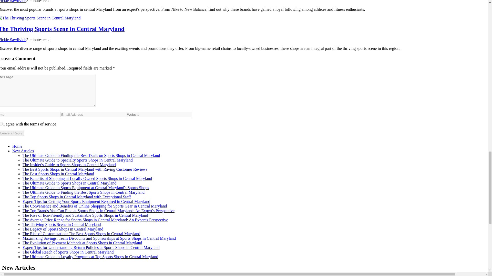 The height and width of the screenshot is (276, 492). What do you see at coordinates (62, 29) in the screenshot?
I see `The Thriving Sports Scene in Central Maryland` at bounding box center [62, 29].